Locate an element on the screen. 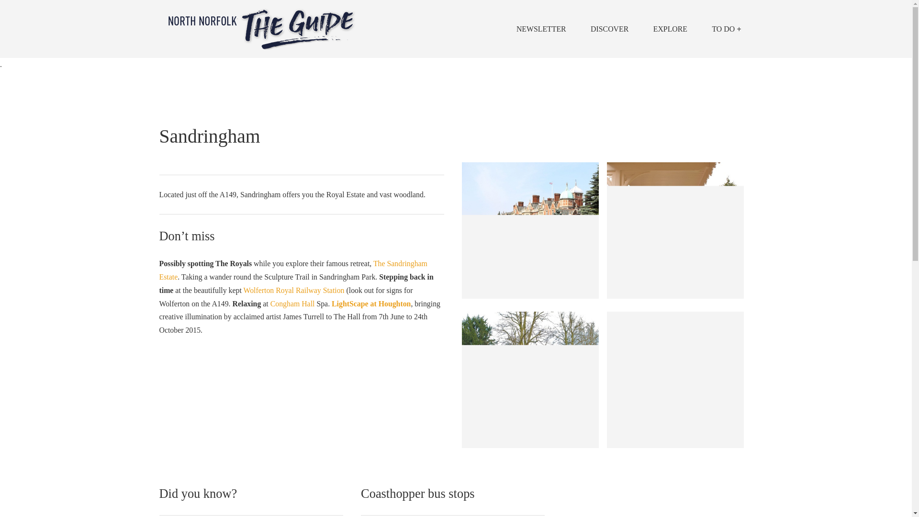  EXPLORE is located at coordinates (670, 29).